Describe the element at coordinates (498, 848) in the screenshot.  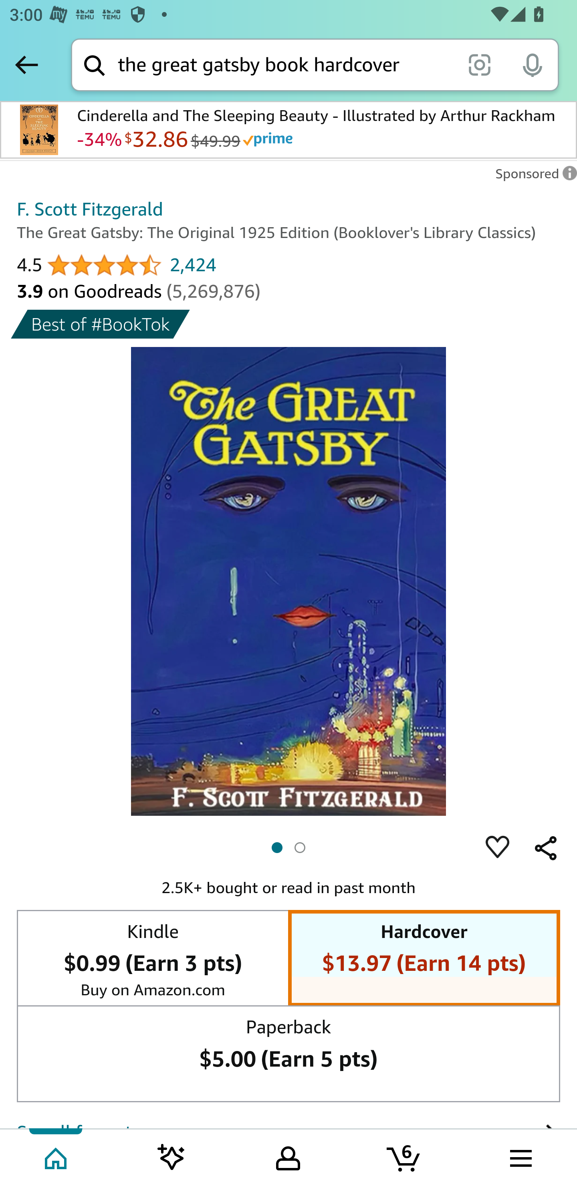
I see `Heart to save an item to your default list` at that location.